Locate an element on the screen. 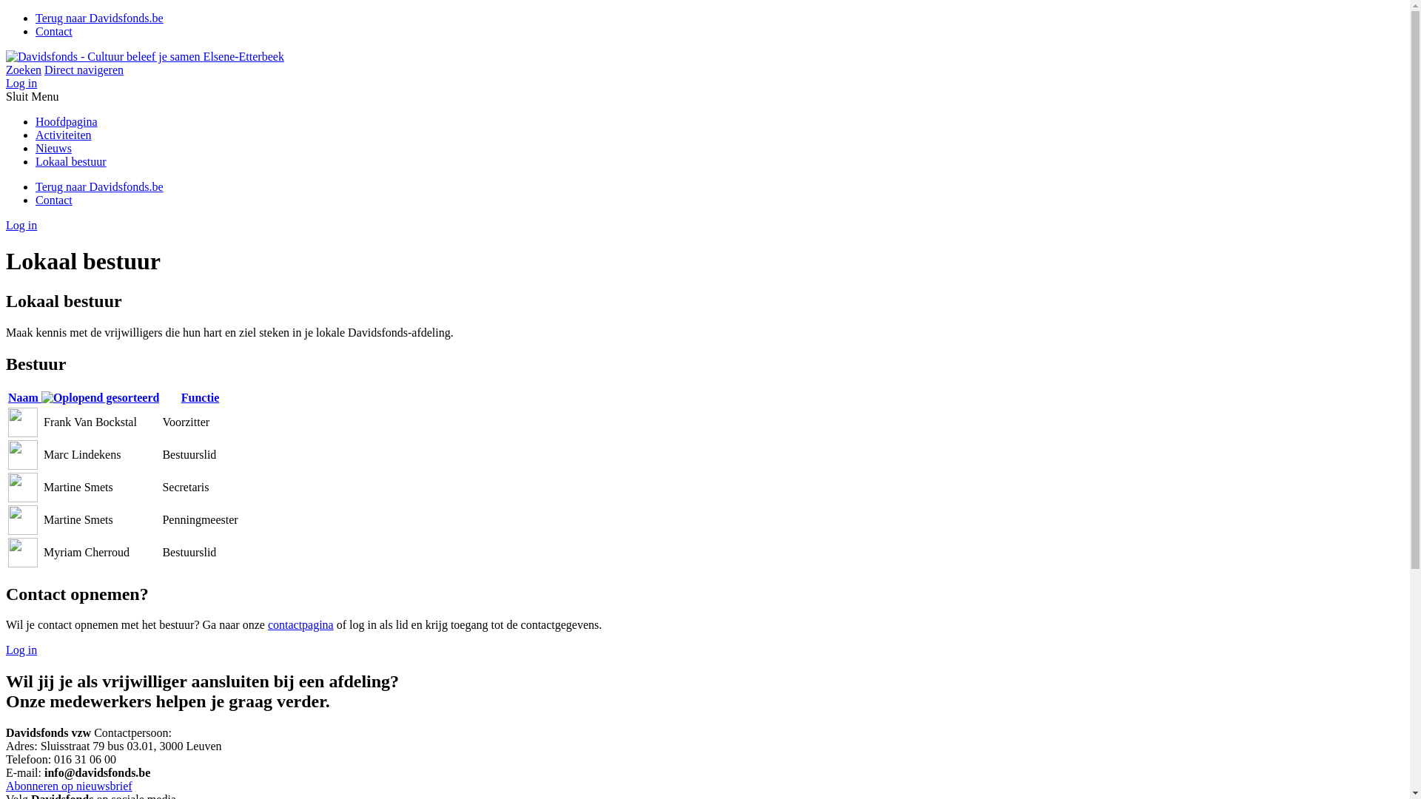 The image size is (1421, 799). Naam is located at coordinates (84, 398).